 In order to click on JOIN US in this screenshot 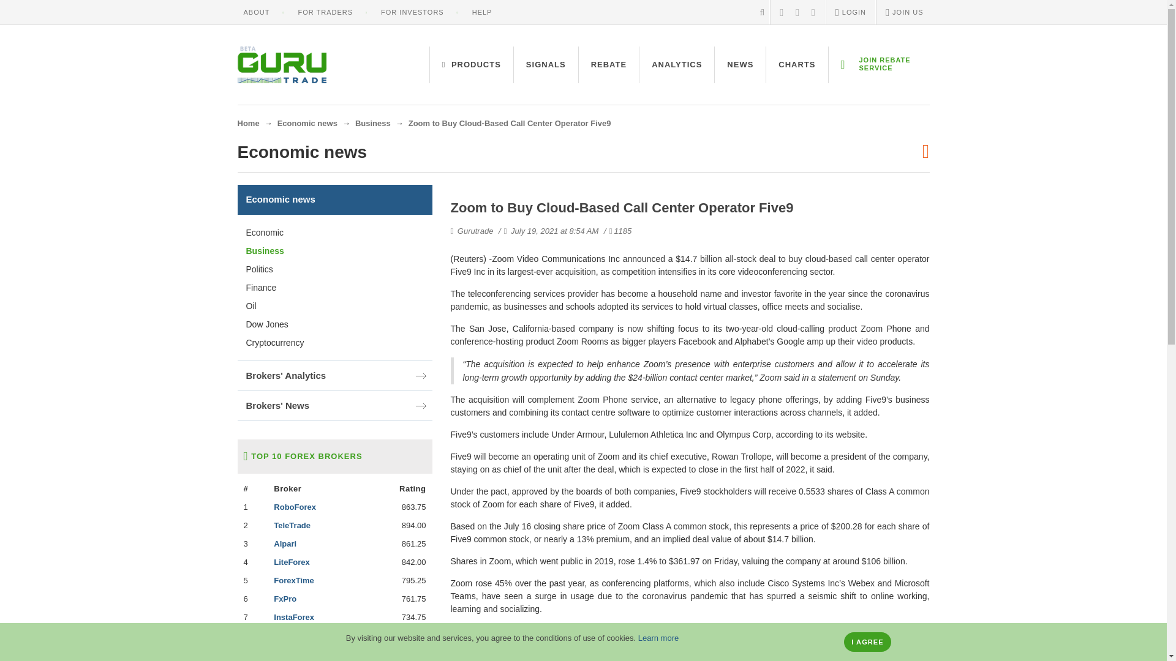, I will do `click(904, 12)`.